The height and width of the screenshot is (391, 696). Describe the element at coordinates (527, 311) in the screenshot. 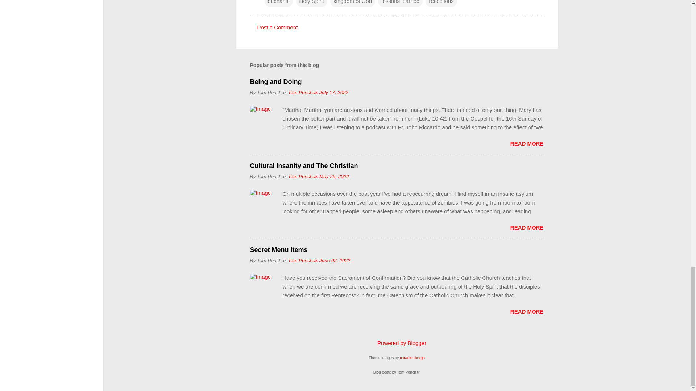

I see `READ MORE` at that location.